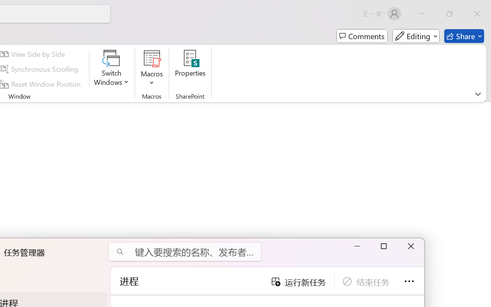 The height and width of the screenshot is (307, 491). Describe the element at coordinates (362, 36) in the screenshot. I see `Comments` at that location.